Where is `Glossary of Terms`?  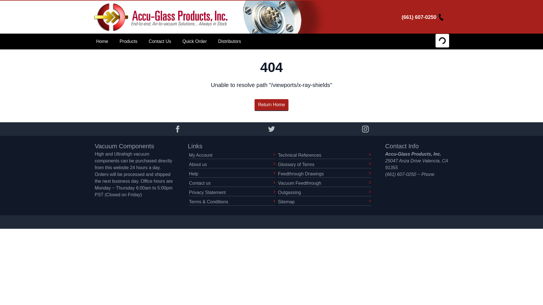 Glossary of Terms is located at coordinates (325, 165).